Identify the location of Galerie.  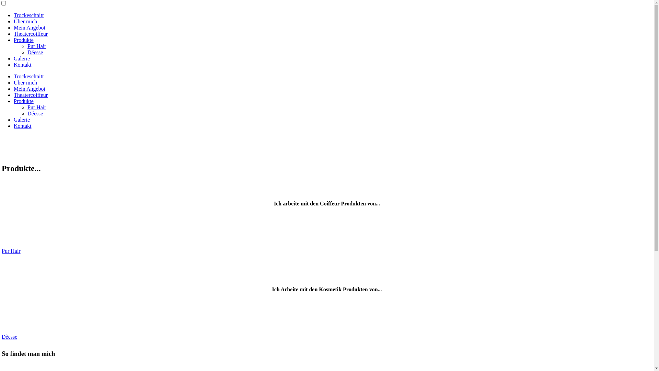
(22, 58).